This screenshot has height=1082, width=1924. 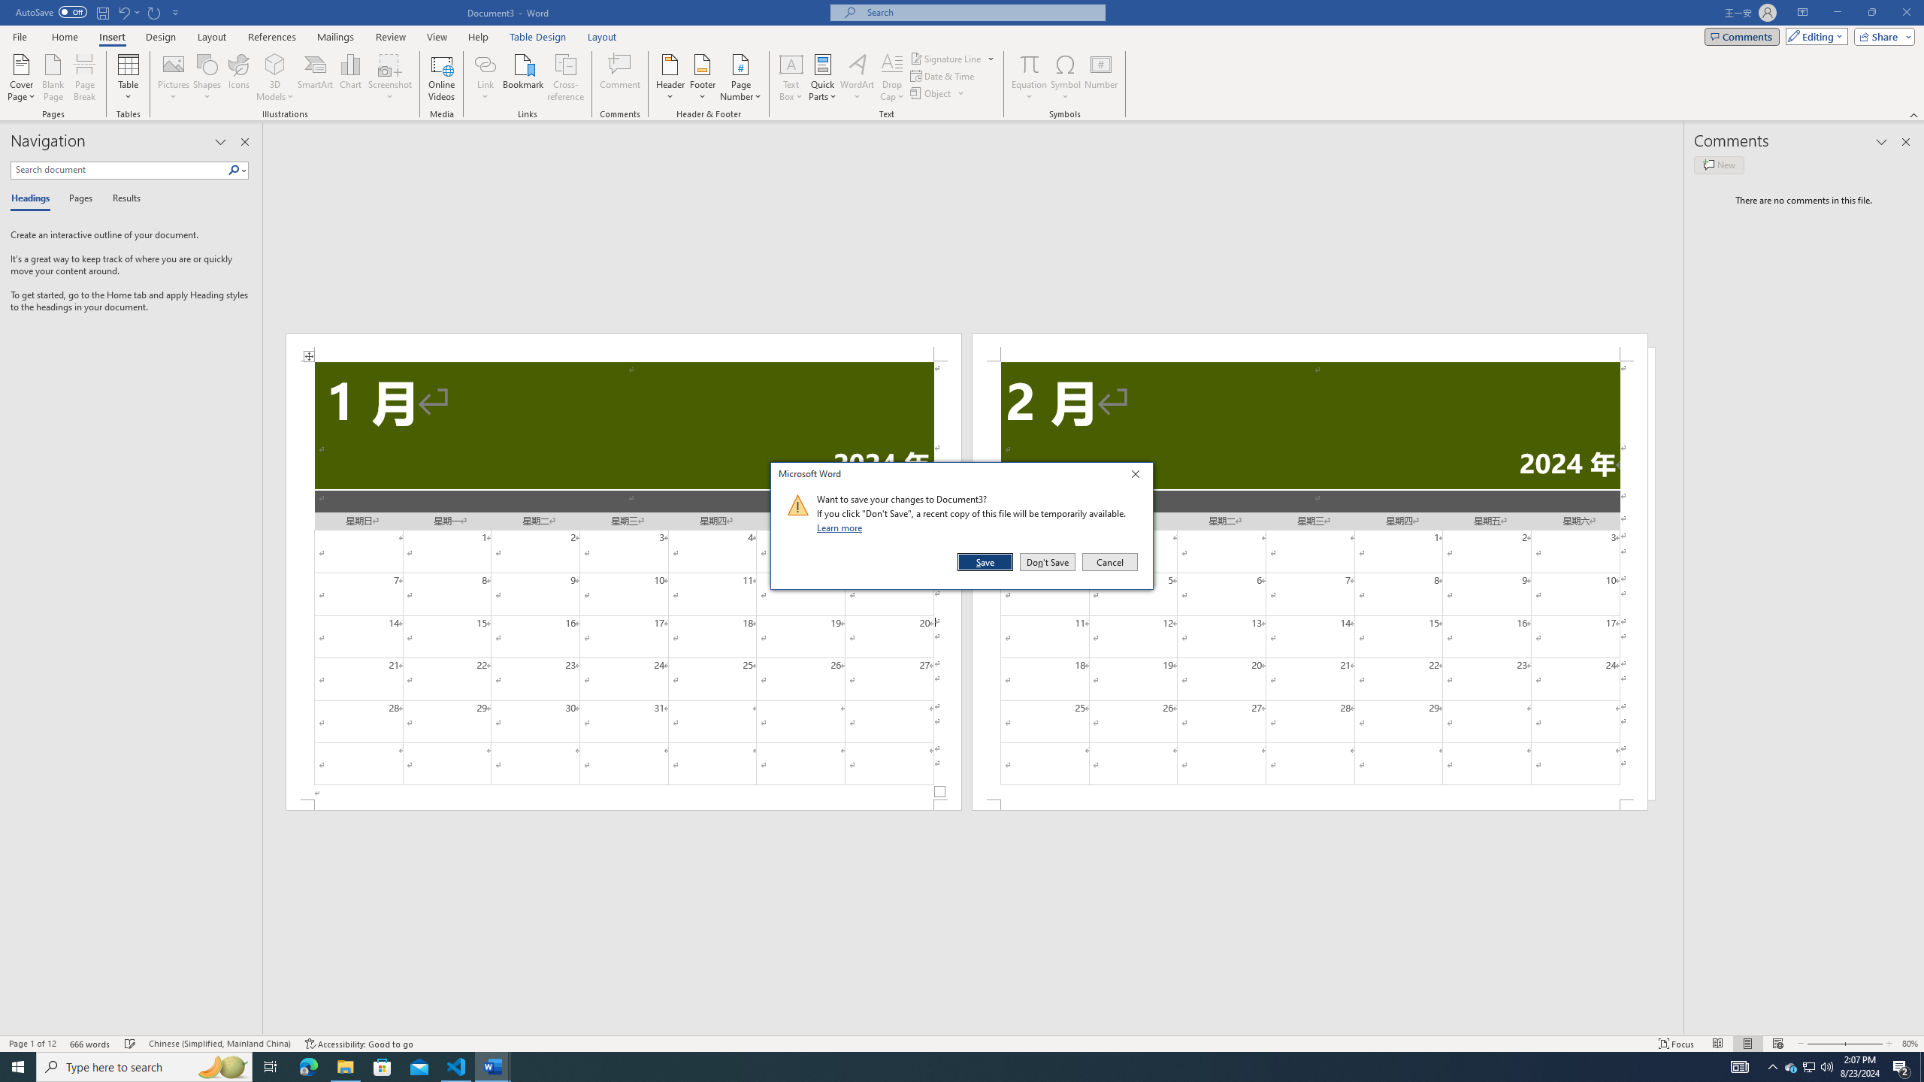 I want to click on Header -Section 1-, so click(x=623, y=347).